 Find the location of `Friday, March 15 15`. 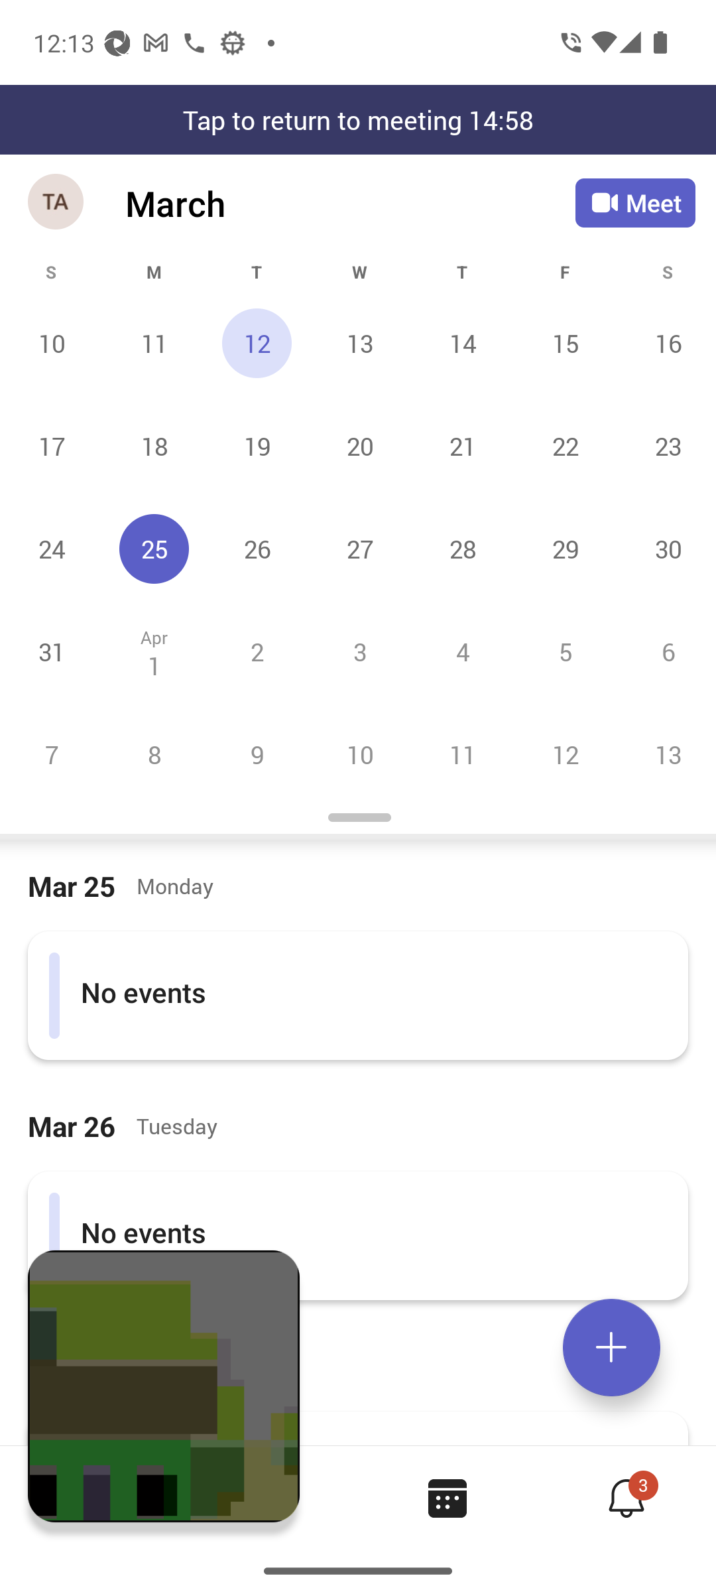

Friday, March 15 15 is located at coordinates (565, 343).